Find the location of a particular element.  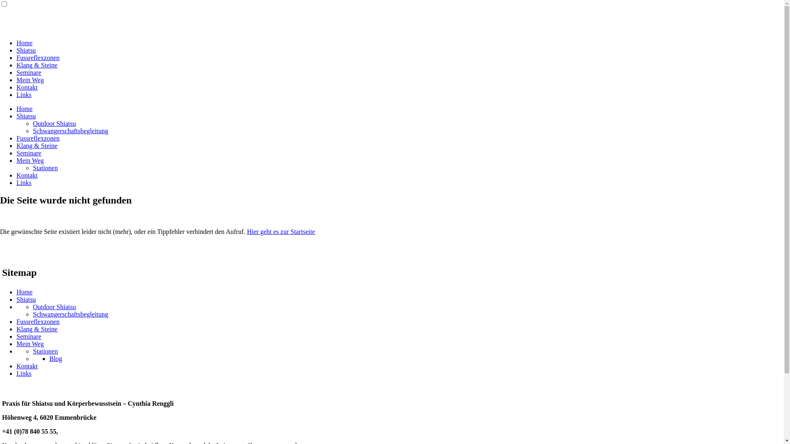

Fussreflexzonen is located at coordinates (38, 321).